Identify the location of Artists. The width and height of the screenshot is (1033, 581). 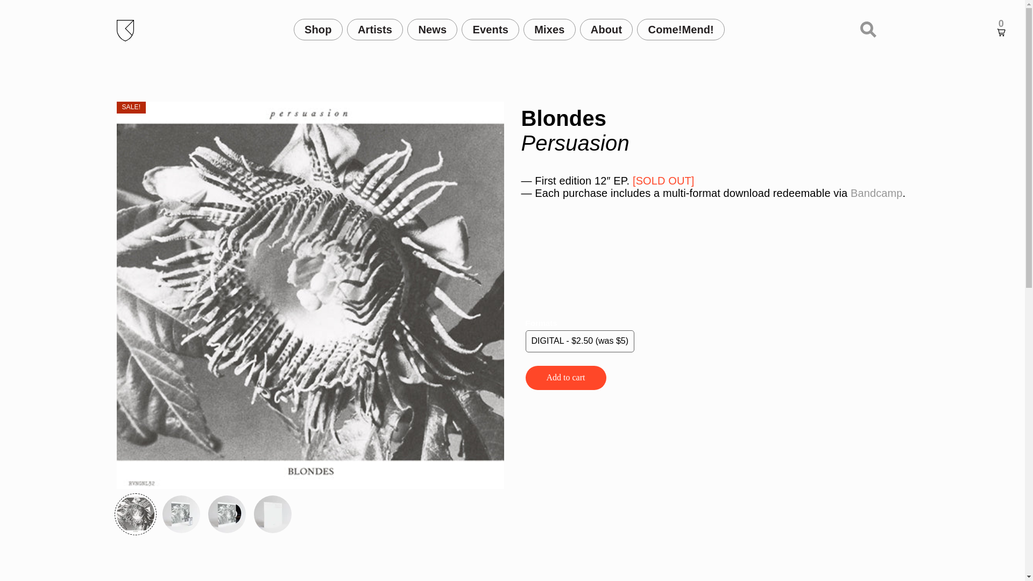
(376, 29).